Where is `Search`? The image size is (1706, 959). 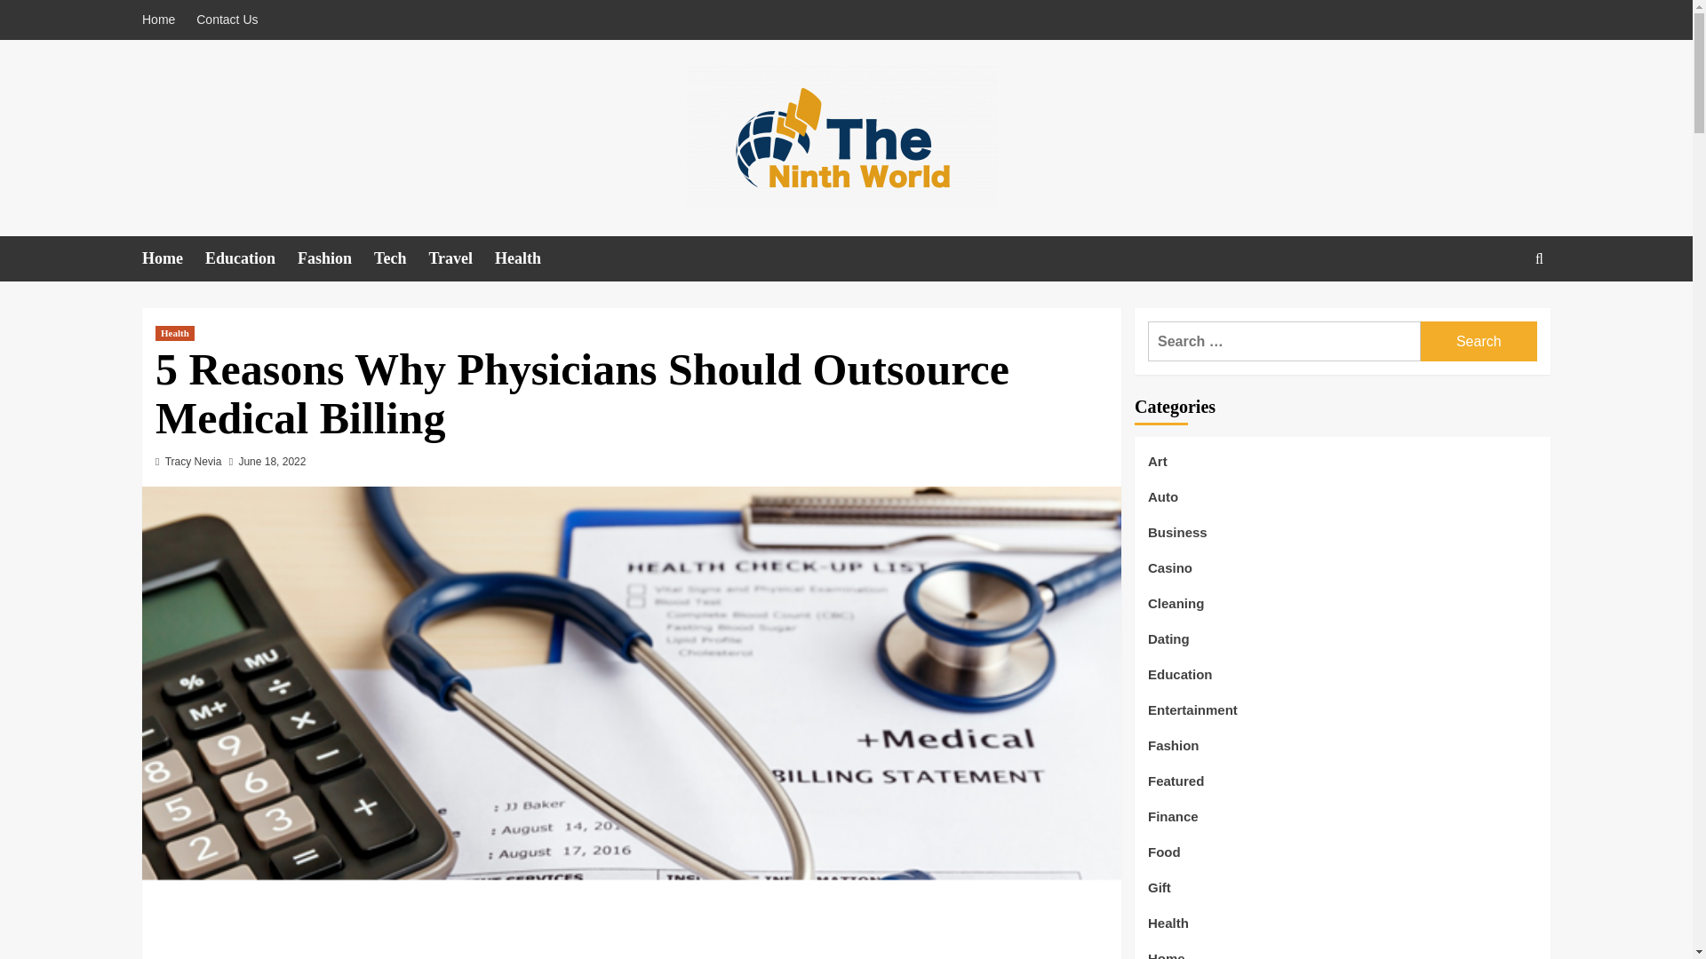 Search is located at coordinates (1498, 313).